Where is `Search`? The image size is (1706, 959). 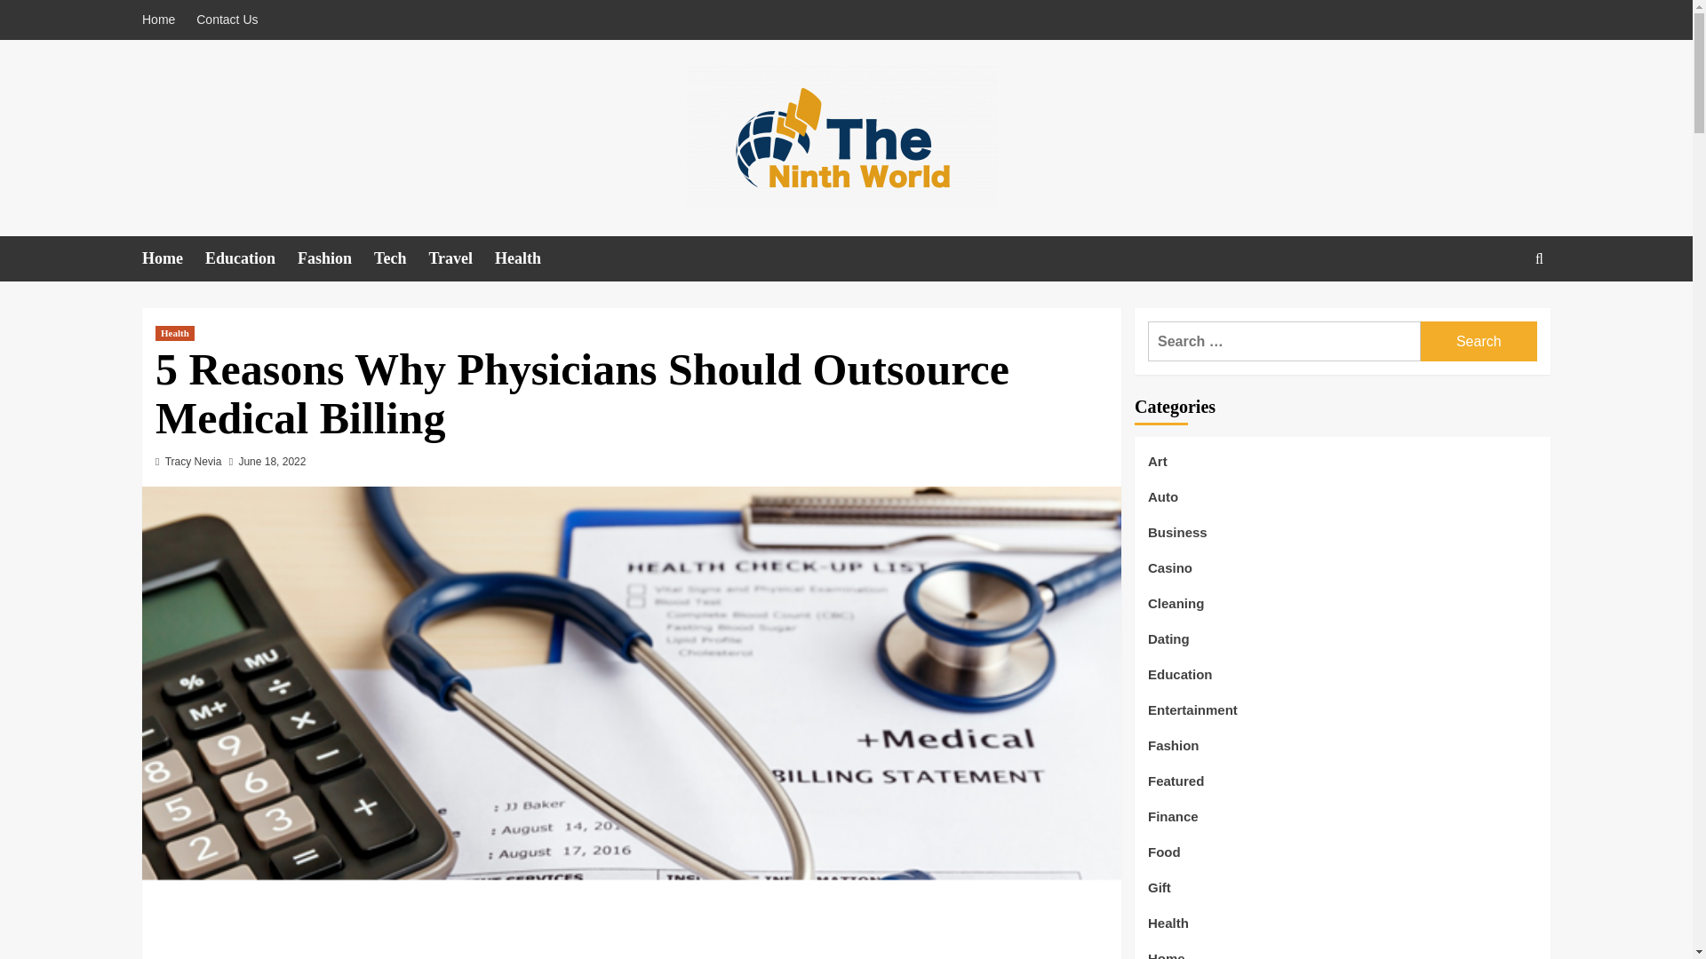 Search is located at coordinates (1498, 313).